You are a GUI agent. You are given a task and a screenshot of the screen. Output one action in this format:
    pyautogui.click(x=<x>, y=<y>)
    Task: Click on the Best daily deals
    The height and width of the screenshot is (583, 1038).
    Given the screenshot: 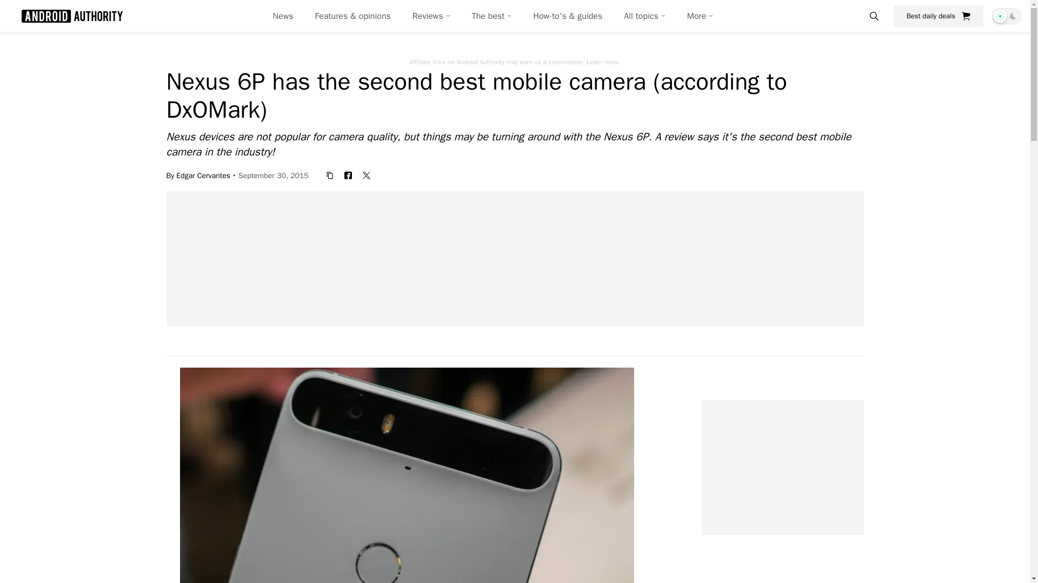 What is the action you would take?
    pyautogui.click(x=939, y=16)
    